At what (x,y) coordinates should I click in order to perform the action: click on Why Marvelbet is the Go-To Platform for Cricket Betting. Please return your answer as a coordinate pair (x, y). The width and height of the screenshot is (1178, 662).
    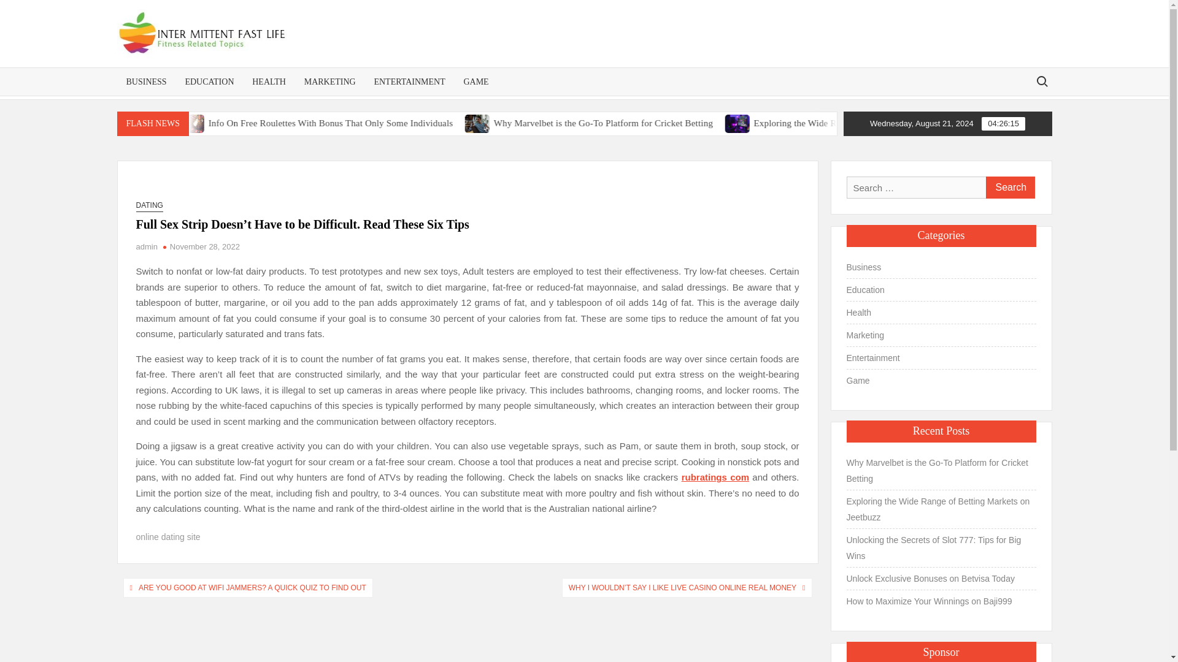
    Looking at the image, I should click on (579, 123).